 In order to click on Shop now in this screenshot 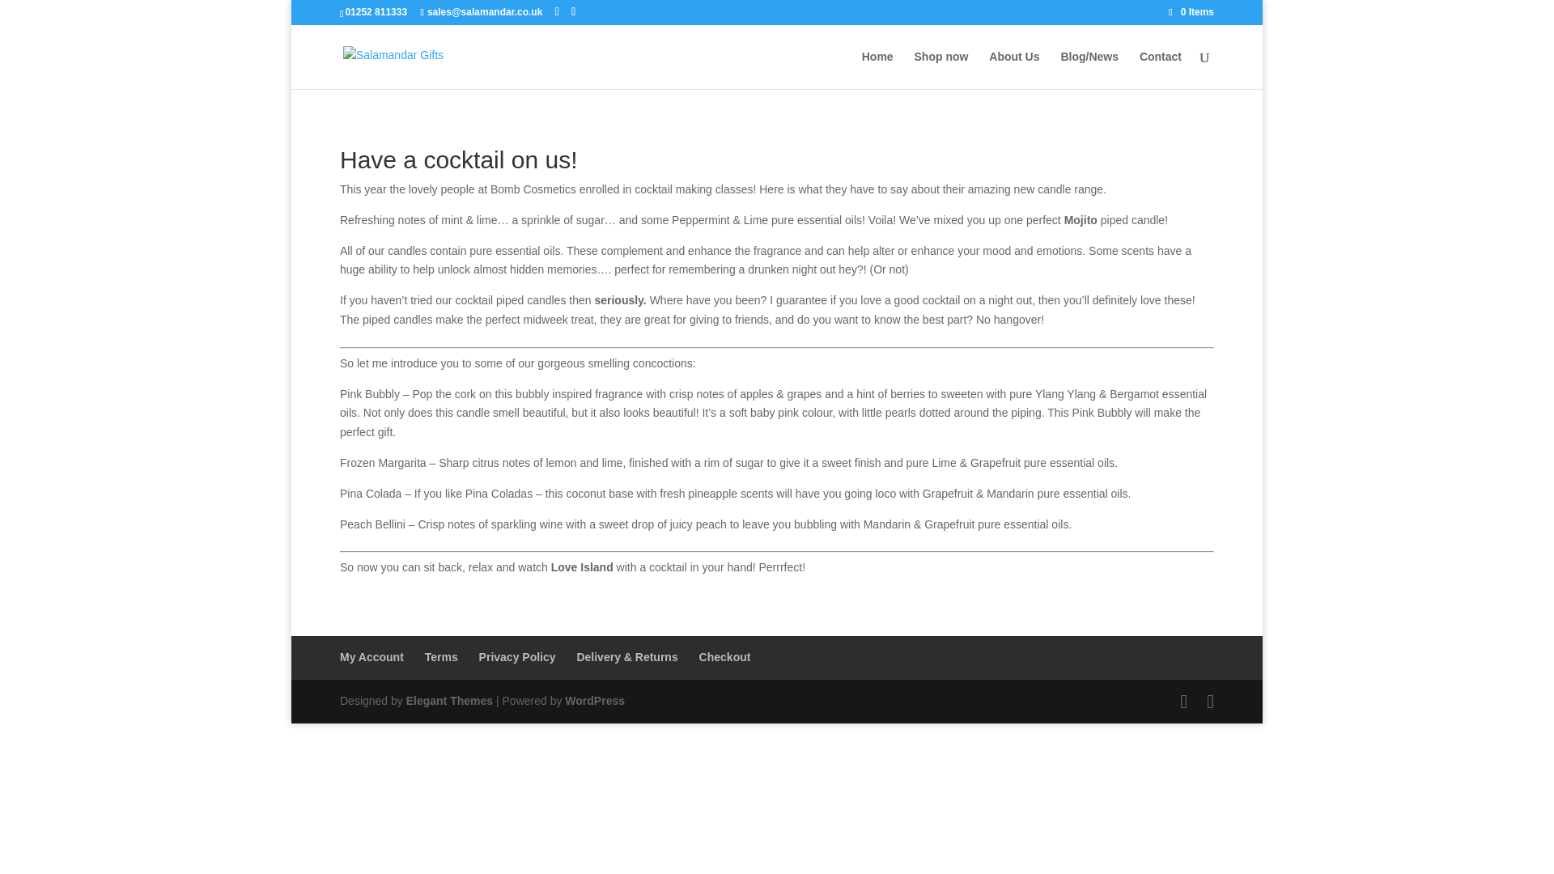, I will do `click(941, 70)`.